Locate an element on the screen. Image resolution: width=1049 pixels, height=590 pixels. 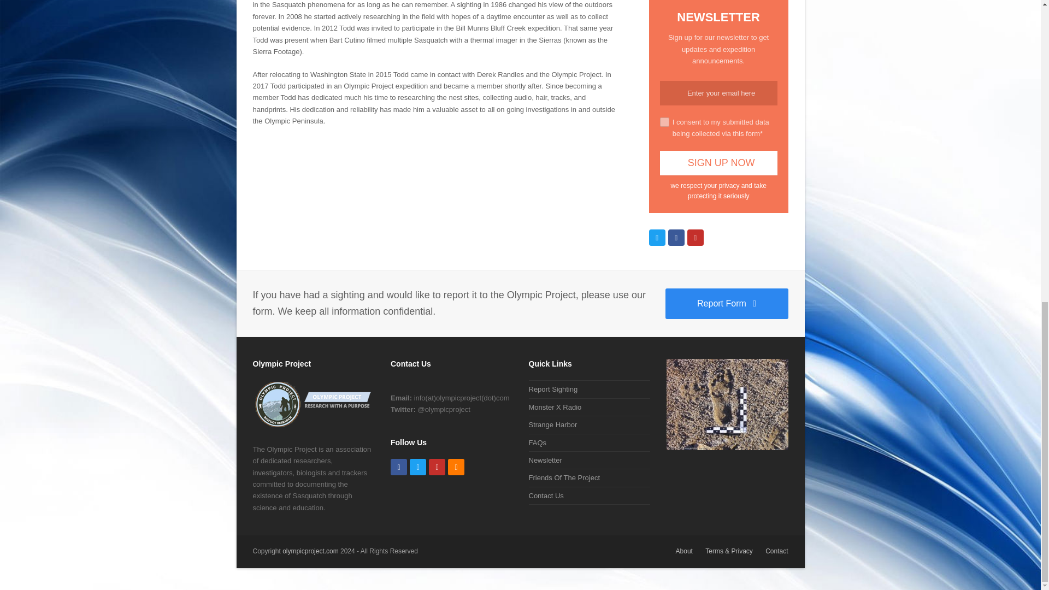
Facebook is located at coordinates (676, 238).